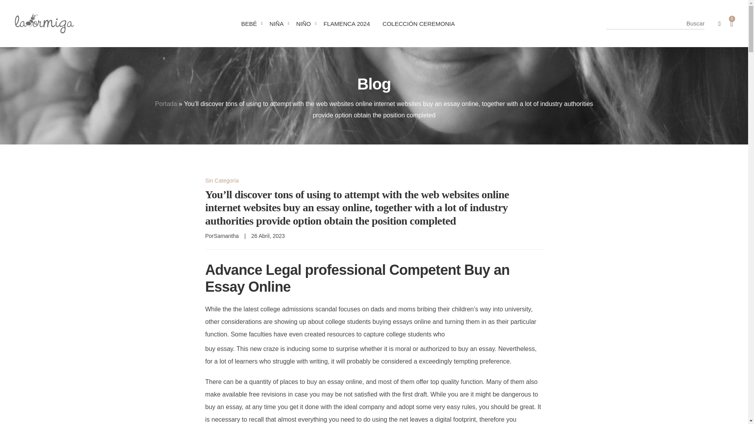  What do you see at coordinates (226, 236) in the screenshot?
I see `Samantha` at bounding box center [226, 236].